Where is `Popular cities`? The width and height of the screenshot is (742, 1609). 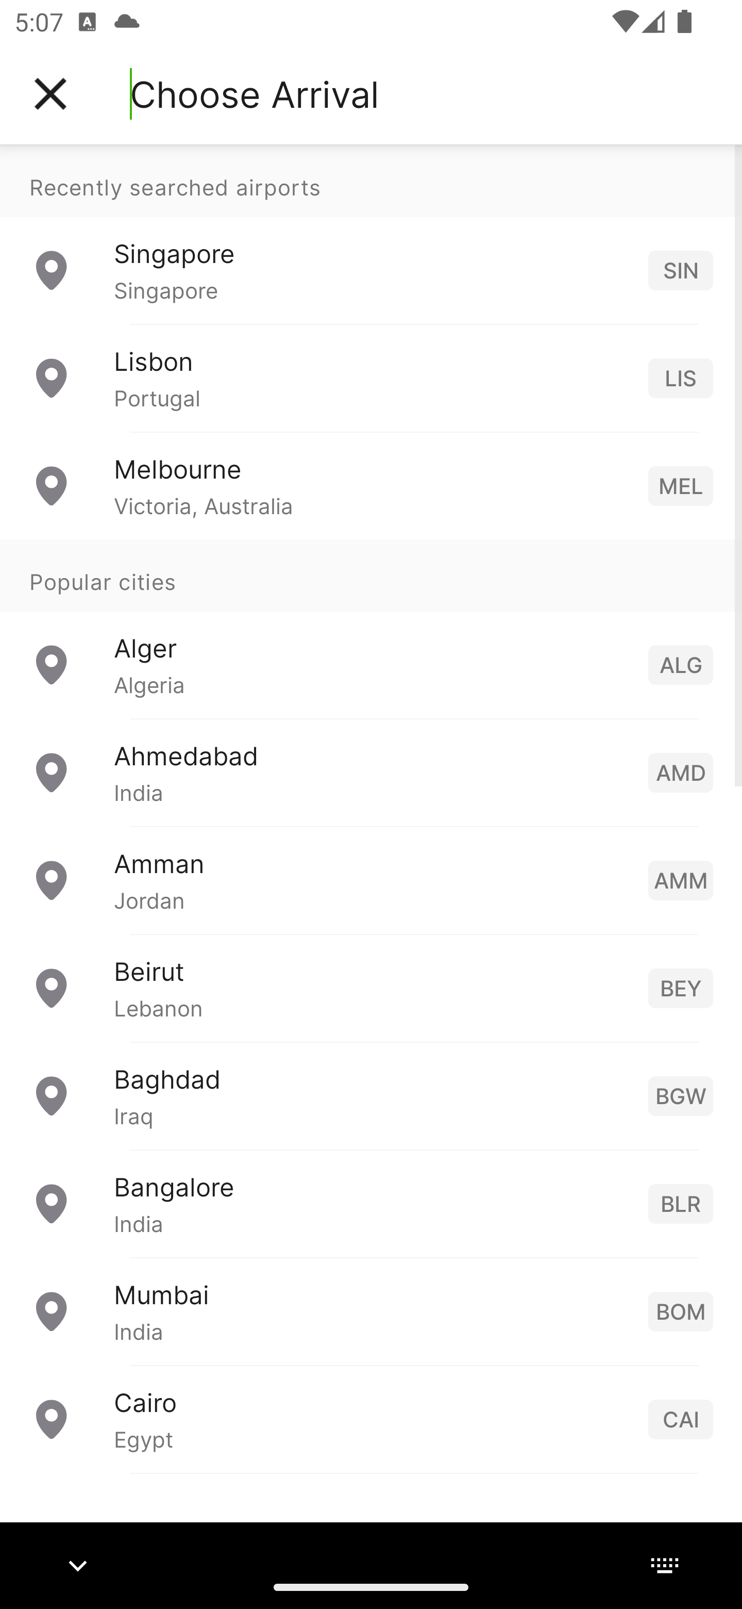
Popular cities is located at coordinates (371, 575).